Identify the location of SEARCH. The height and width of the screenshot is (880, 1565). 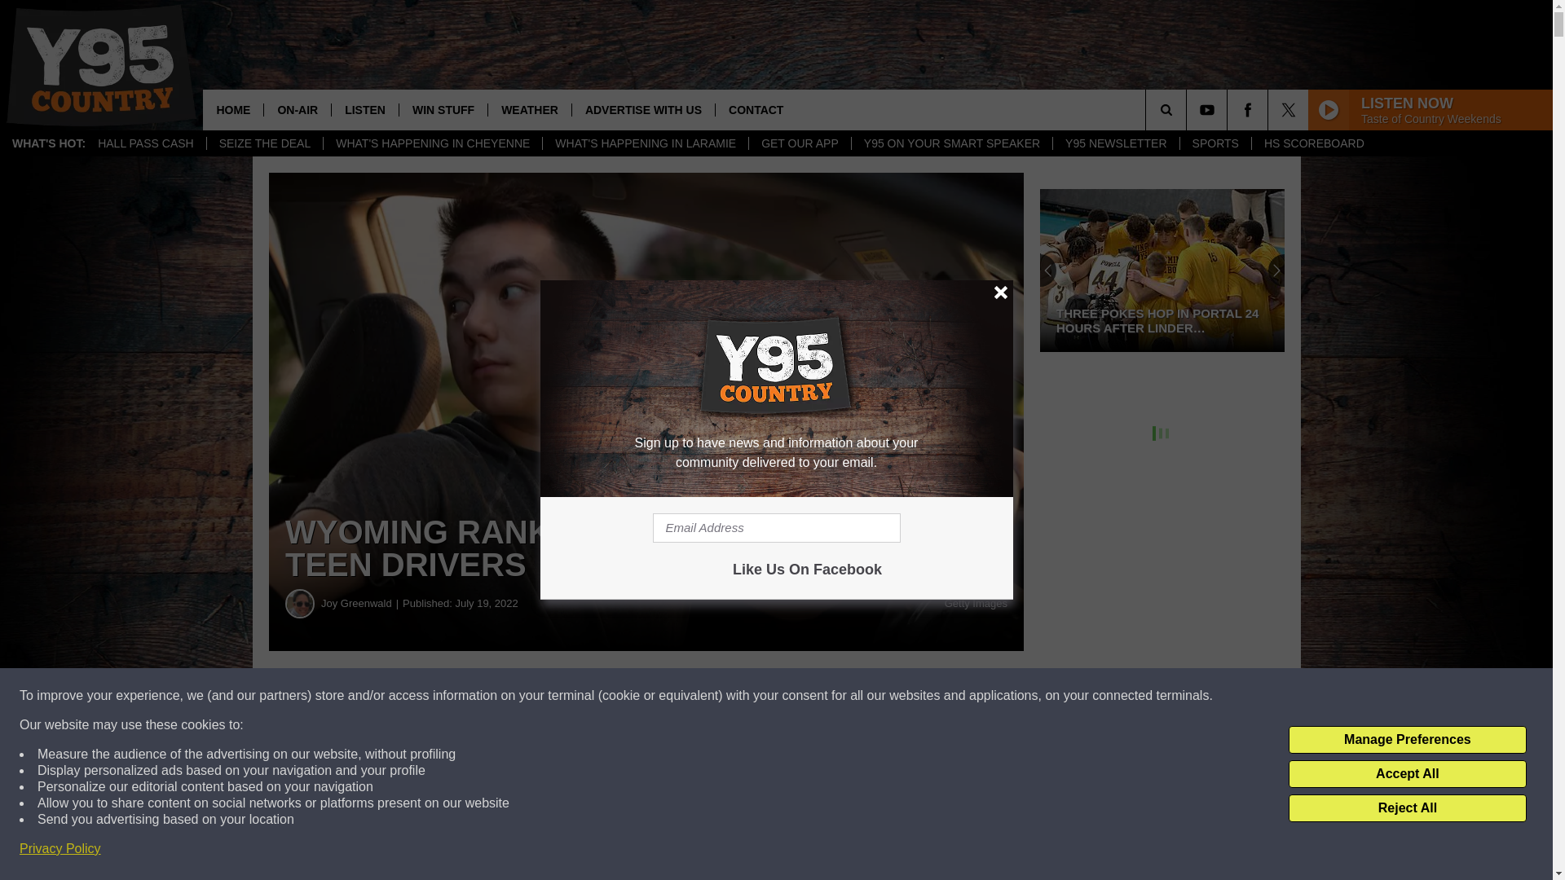
(1188, 109).